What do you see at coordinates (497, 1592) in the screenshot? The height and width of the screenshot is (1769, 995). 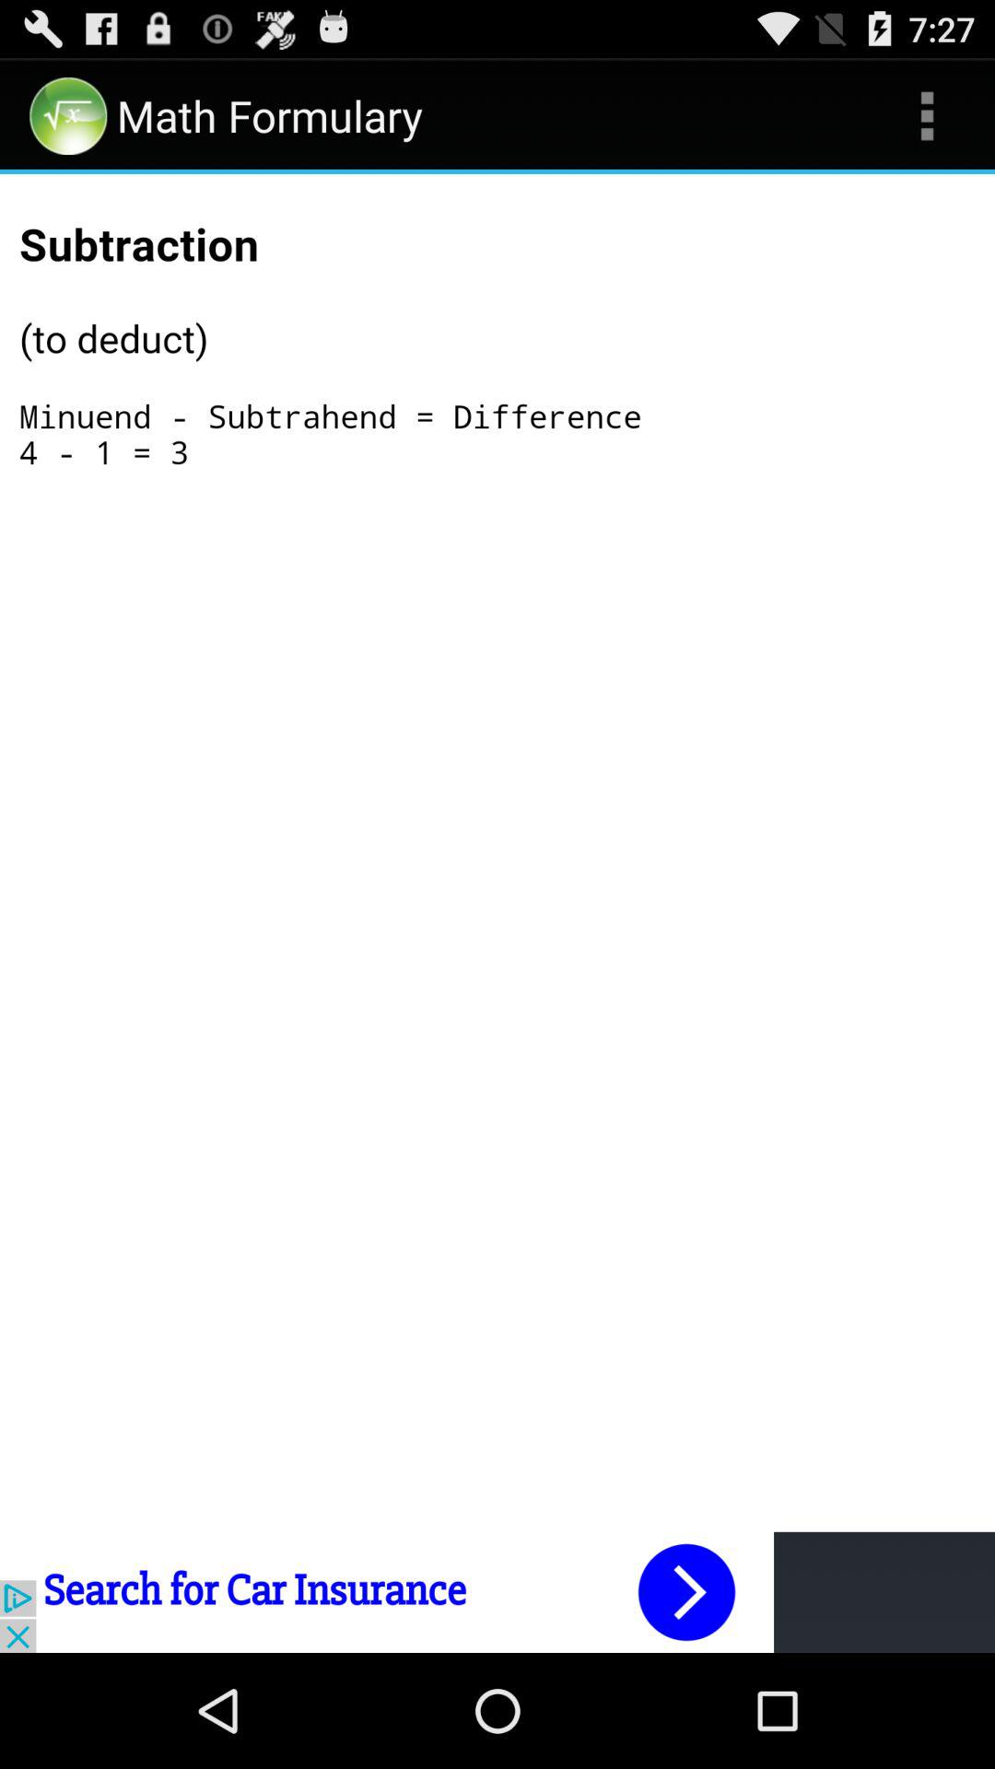 I see `advertisement link` at bounding box center [497, 1592].